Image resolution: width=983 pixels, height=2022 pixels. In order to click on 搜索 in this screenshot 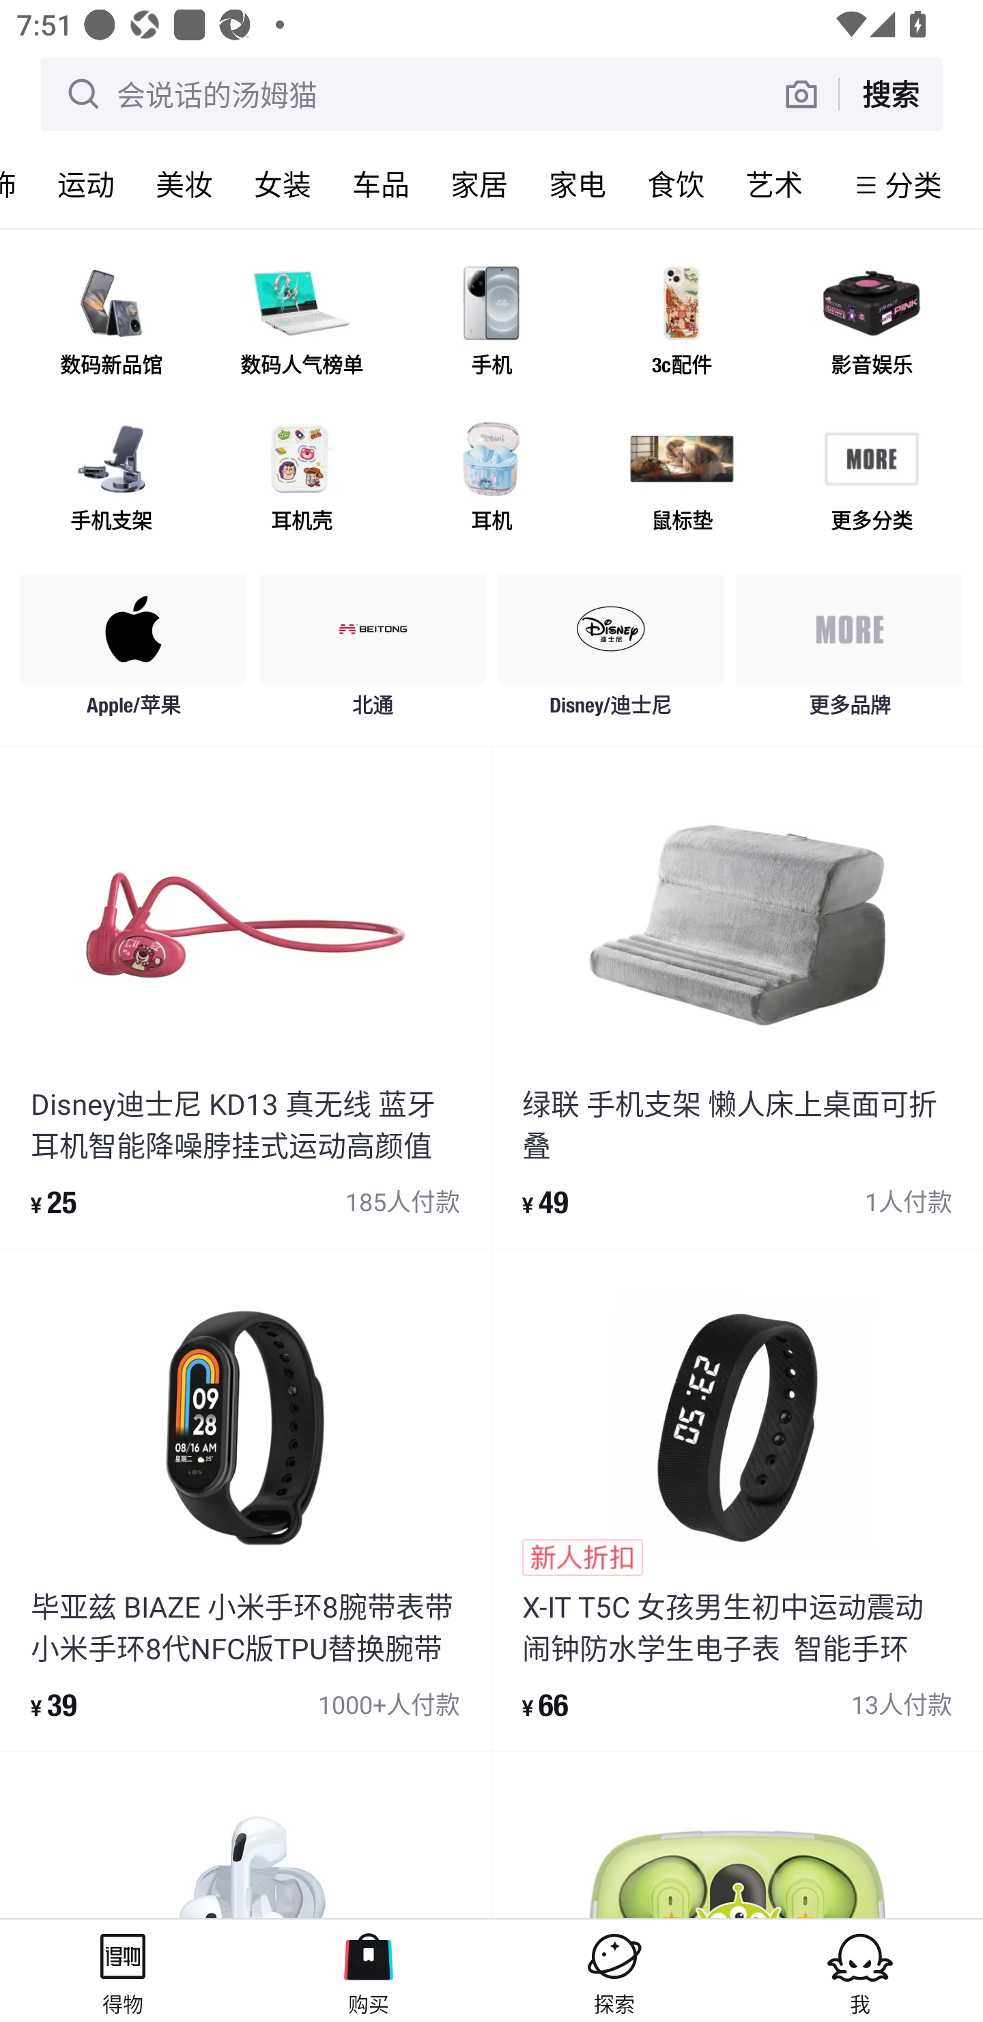, I will do `click(890, 94)`.